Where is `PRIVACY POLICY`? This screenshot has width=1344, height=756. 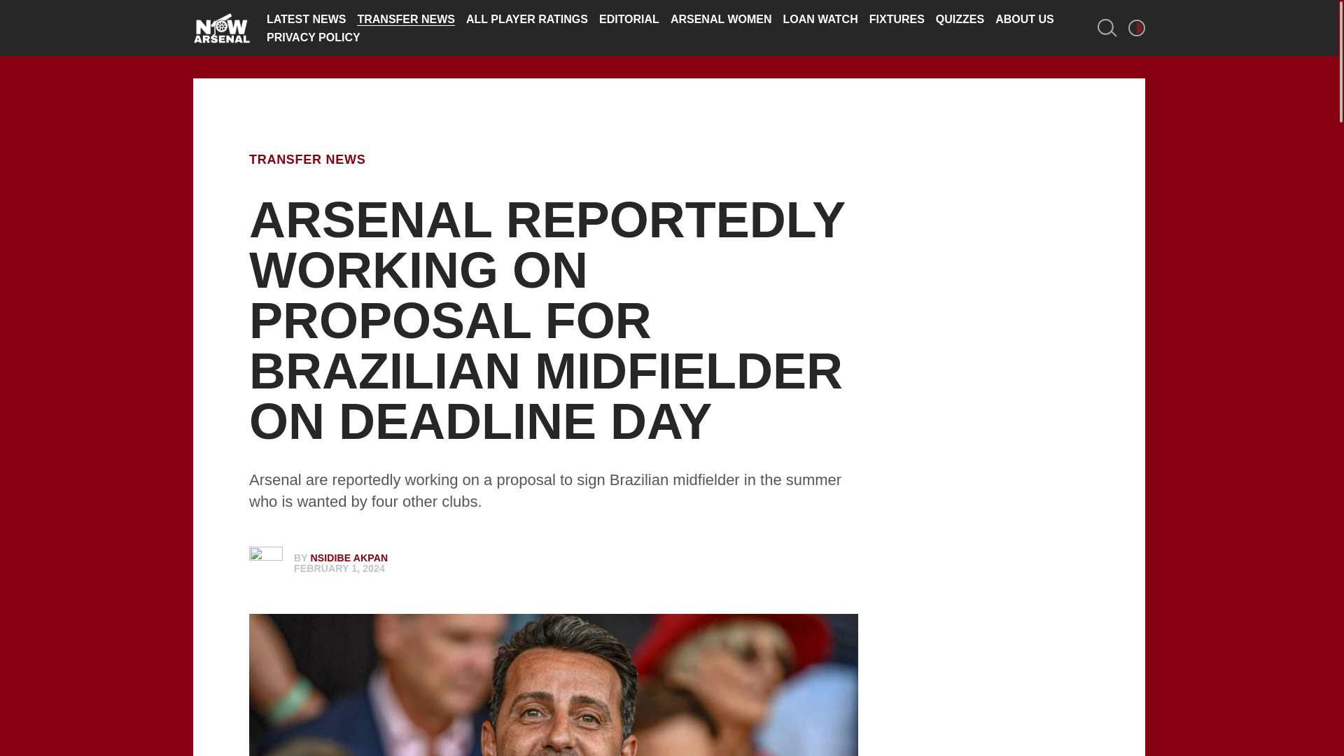 PRIVACY POLICY is located at coordinates (313, 37).